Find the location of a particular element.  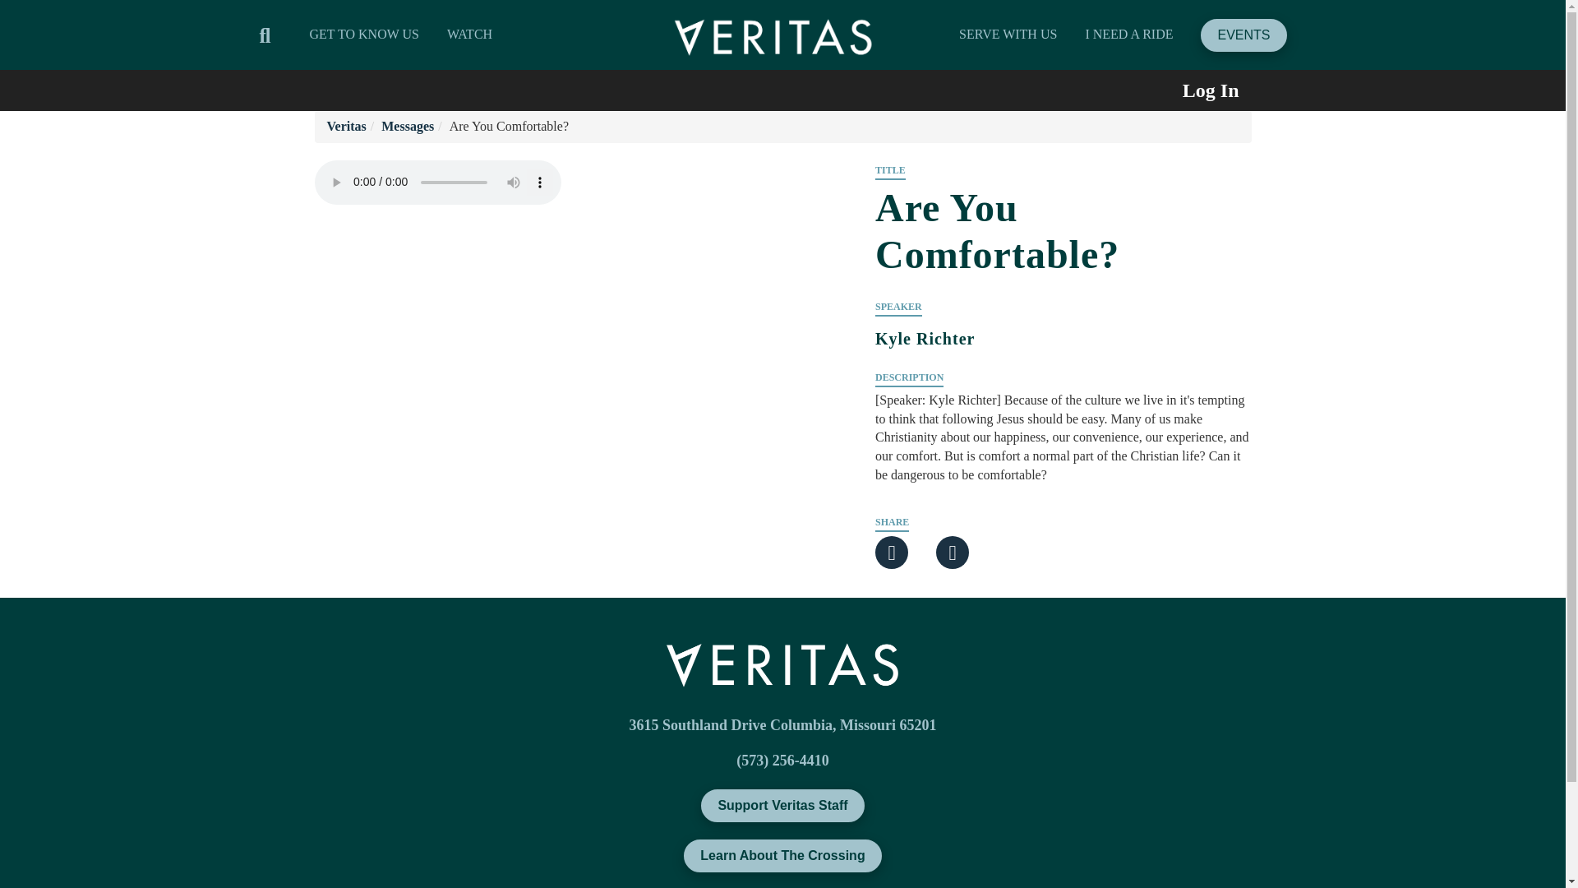

I NEED A RIDE is located at coordinates (1128, 34).